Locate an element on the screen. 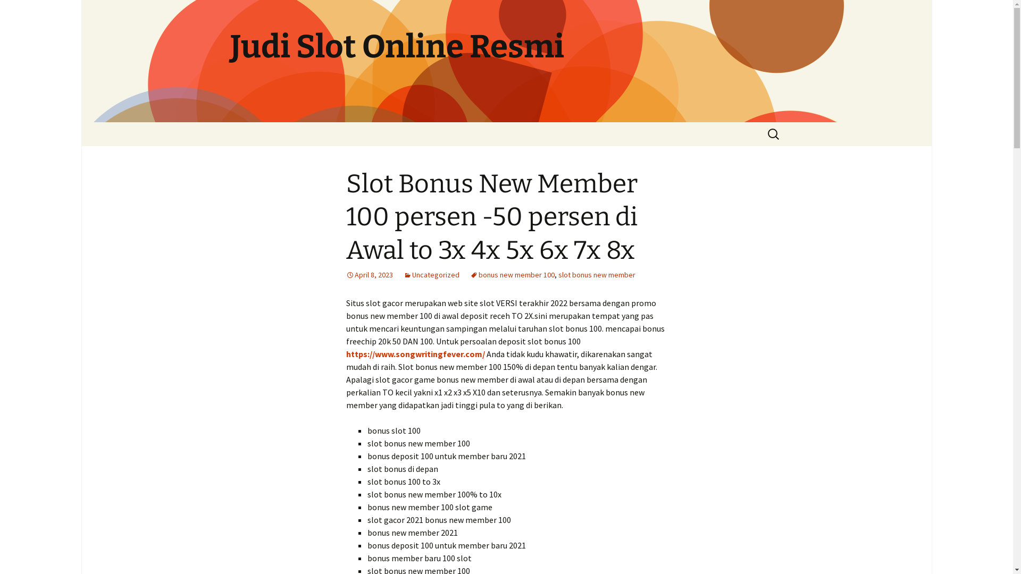 This screenshot has height=574, width=1021. Judi Slot Online Resmi is located at coordinates (506, 61).